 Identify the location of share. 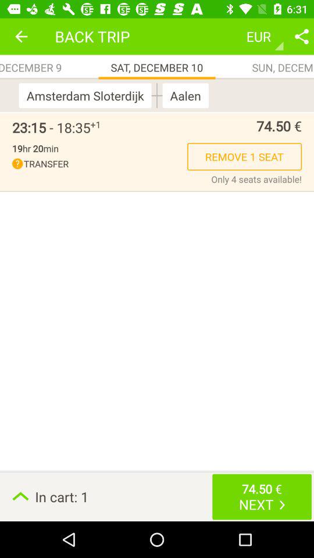
(302, 36).